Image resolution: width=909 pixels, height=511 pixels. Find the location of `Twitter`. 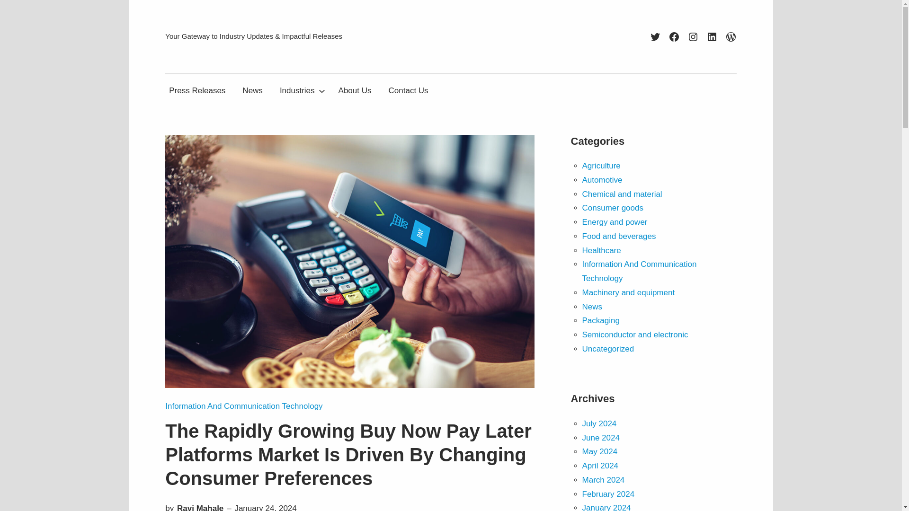

Twitter is located at coordinates (655, 36).